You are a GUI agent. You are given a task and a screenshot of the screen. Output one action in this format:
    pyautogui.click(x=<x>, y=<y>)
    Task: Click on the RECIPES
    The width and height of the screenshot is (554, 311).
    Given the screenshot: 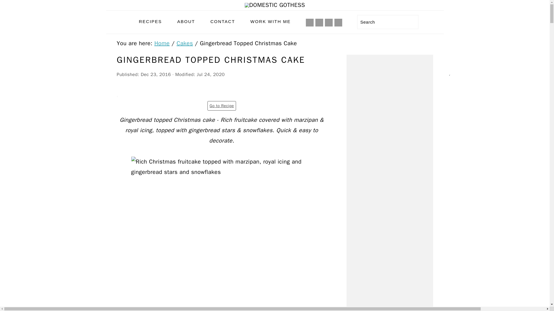 What is the action you would take?
    pyautogui.click(x=150, y=21)
    